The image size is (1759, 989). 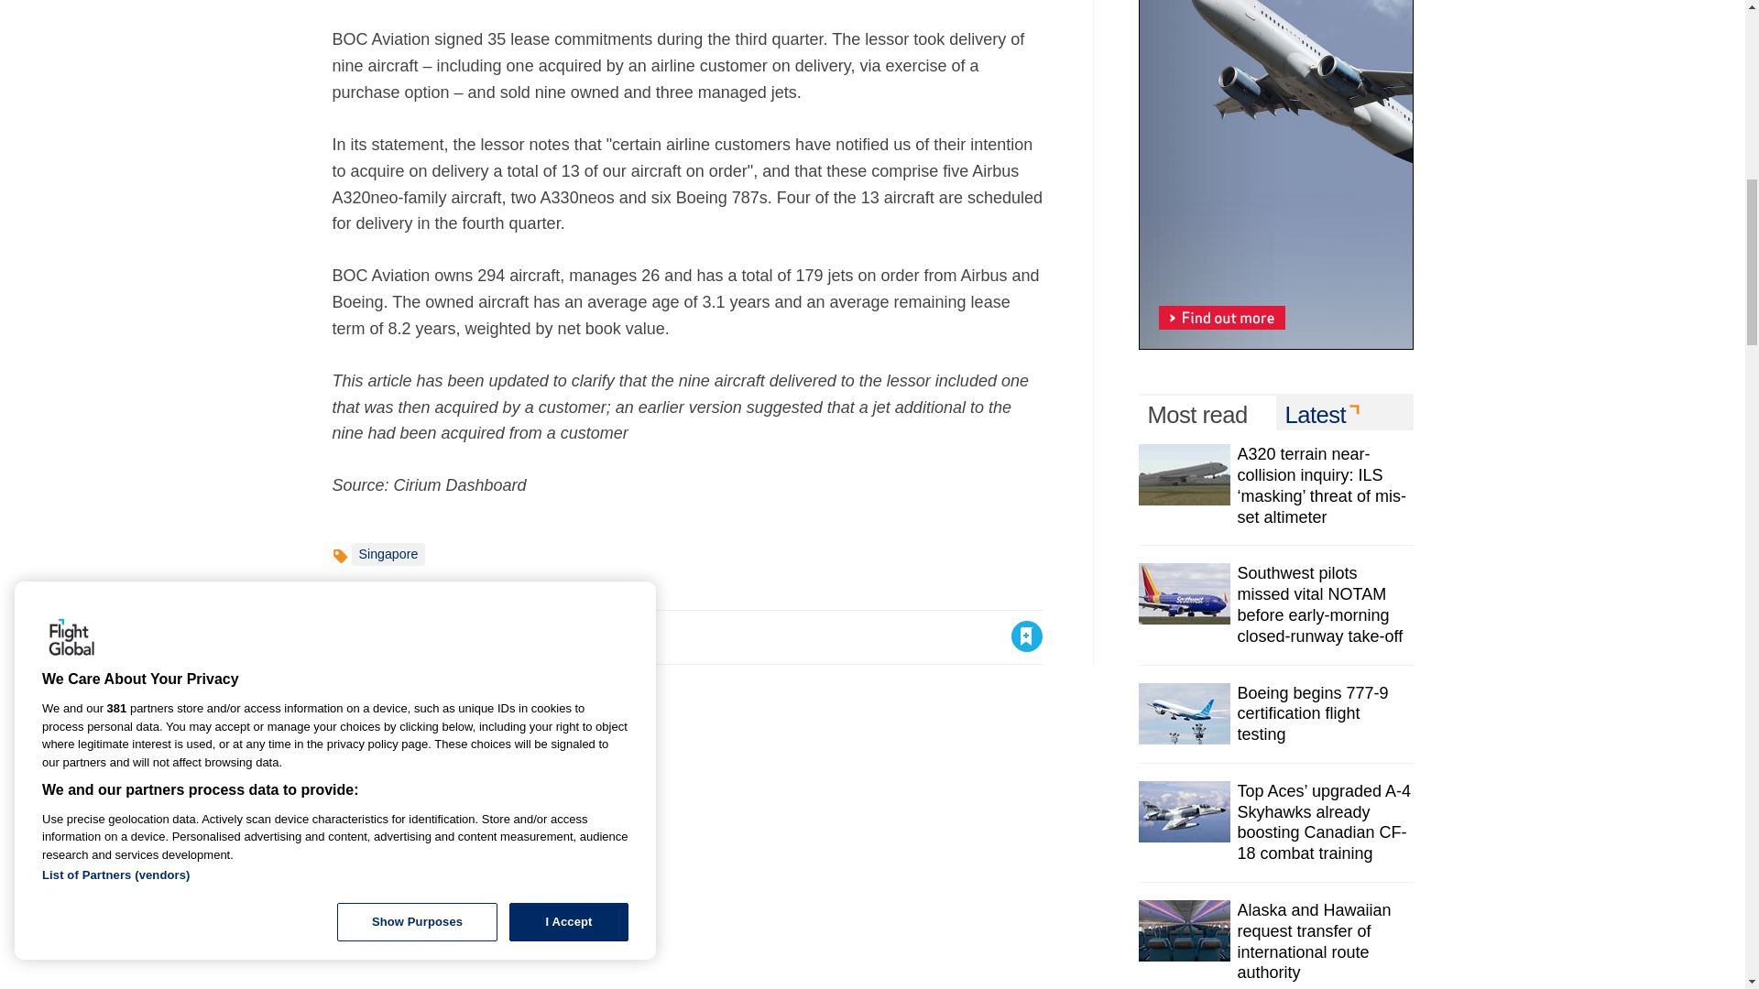 I want to click on Share this on Facebook, so click(x=348, y=636).